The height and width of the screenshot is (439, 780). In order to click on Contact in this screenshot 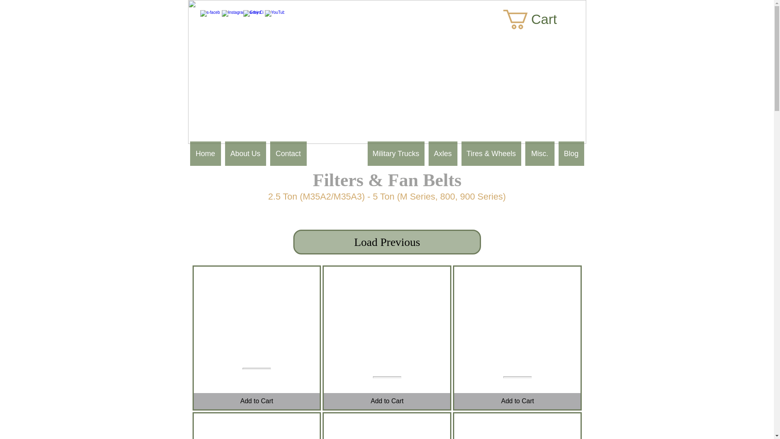, I will do `click(288, 154)`.